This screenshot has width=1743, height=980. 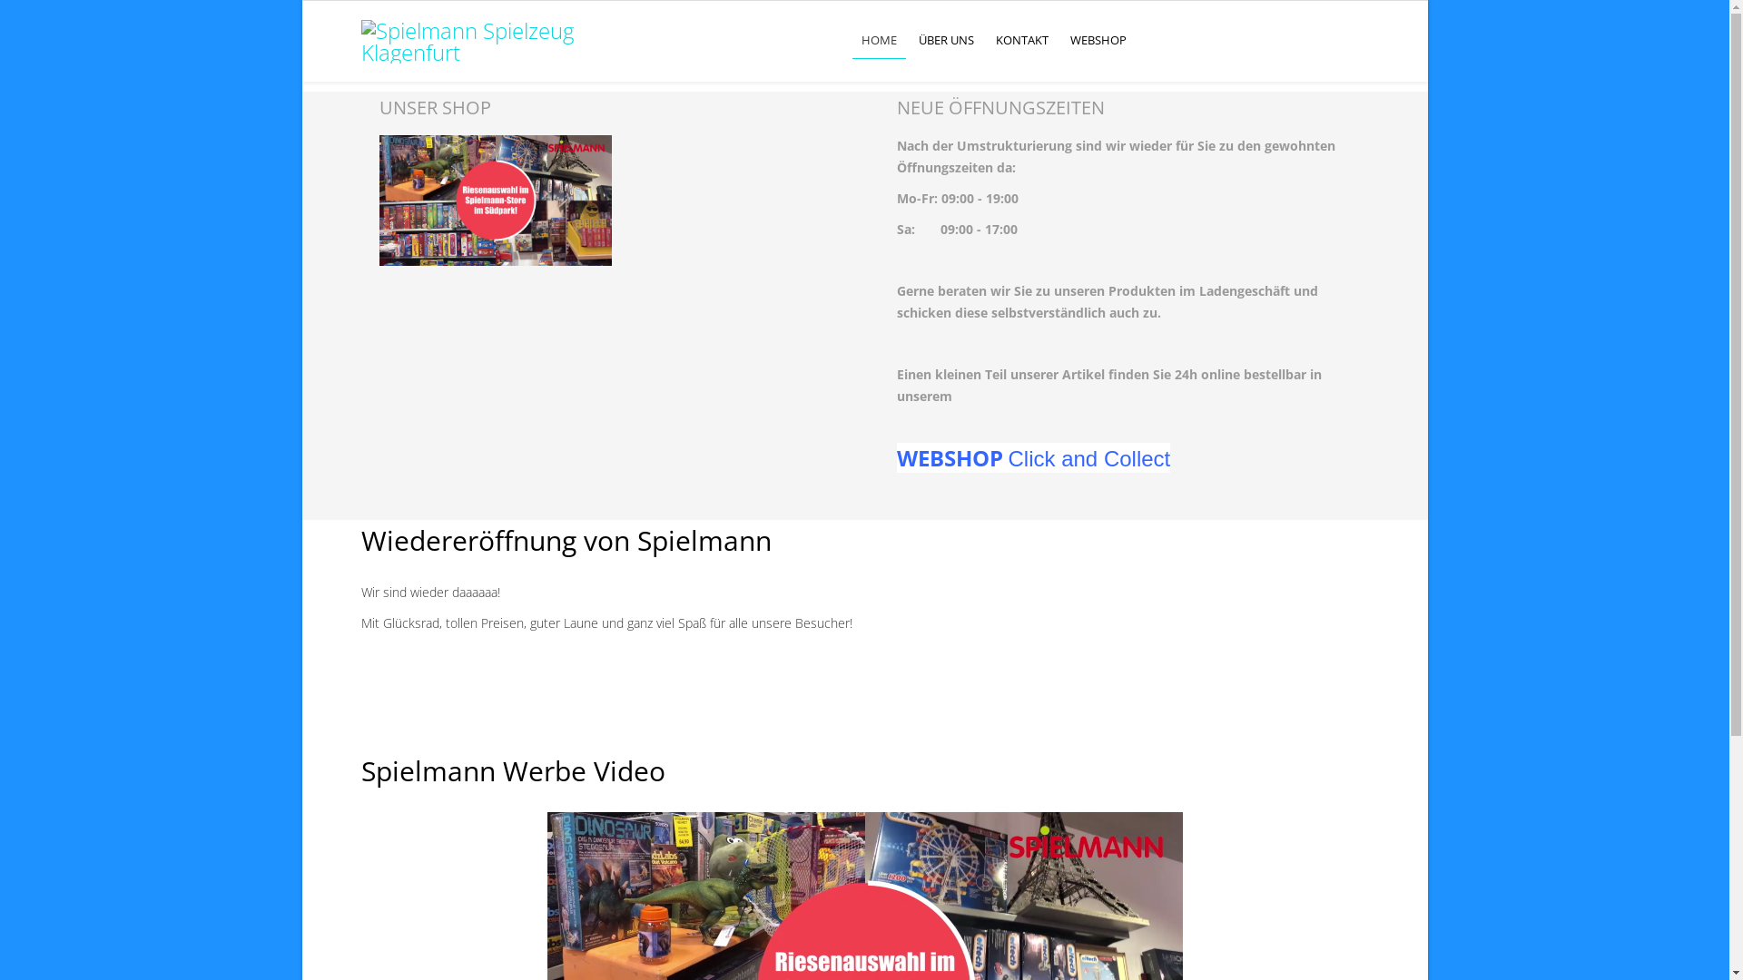 What do you see at coordinates (1033, 457) in the screenshot?
I see `WEBSHOP Click and Collect` at bounding box center [1033, 457].